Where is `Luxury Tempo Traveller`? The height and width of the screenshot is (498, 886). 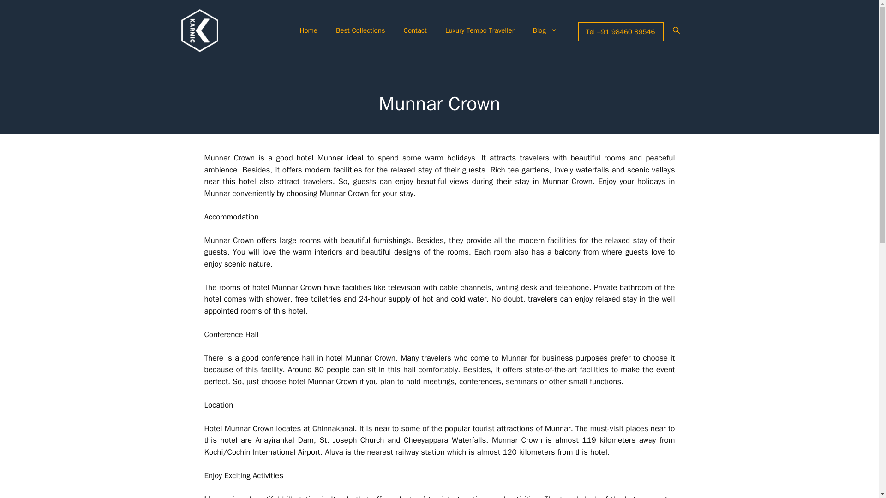
Luxury Tempo Traveller is located at coordinates (479, 30).